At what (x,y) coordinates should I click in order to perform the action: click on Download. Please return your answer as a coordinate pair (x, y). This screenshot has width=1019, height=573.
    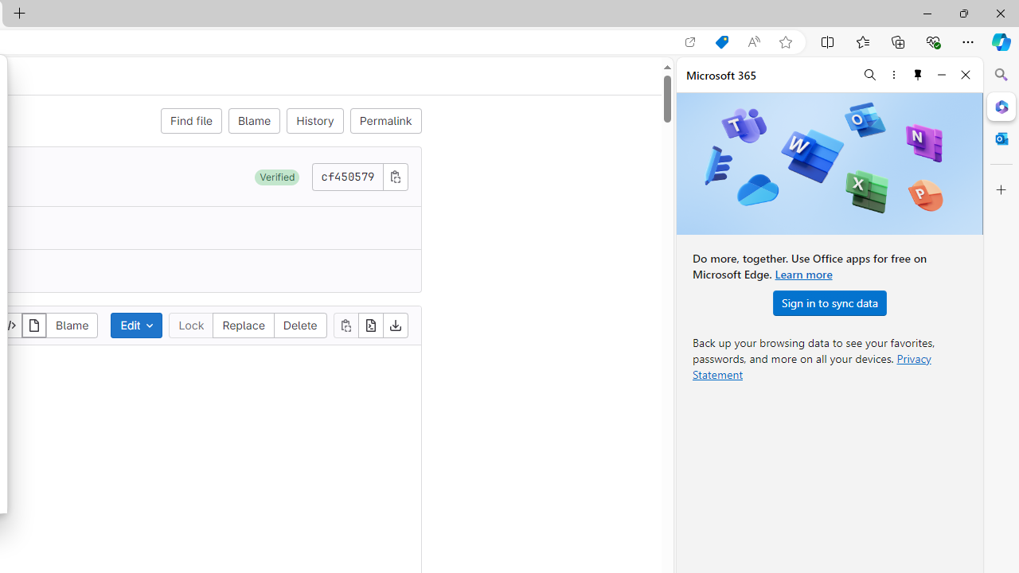
    Looking at the image, I should click on (395, 325).